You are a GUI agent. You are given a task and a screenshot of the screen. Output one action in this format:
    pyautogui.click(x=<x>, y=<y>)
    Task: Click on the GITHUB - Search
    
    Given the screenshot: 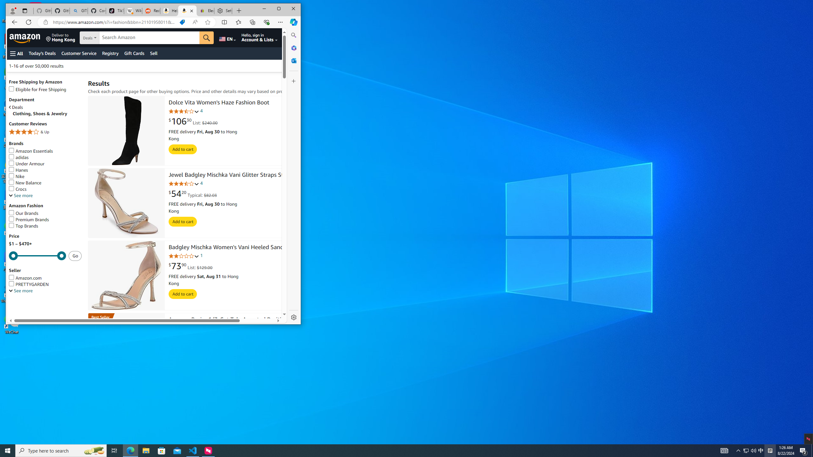 What is the action you would take?
    pyautogui.click(x=78, y=11)
    